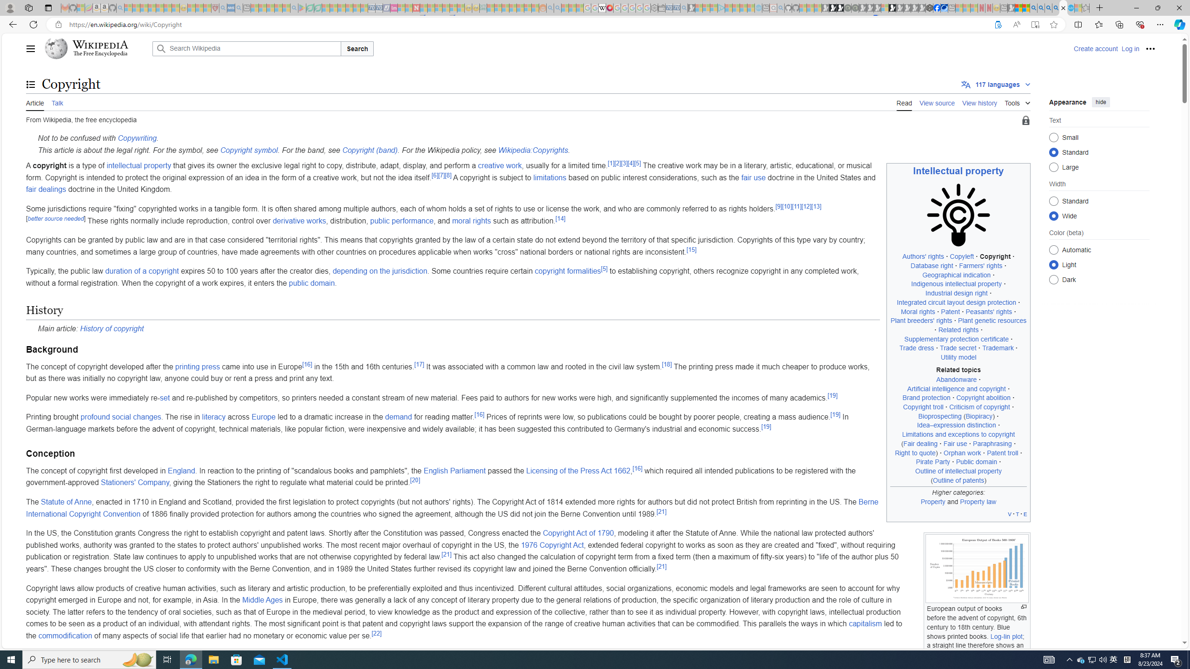 This screenshot has height=669, width=1190. I want to click on 2009 Bing officially replaced Live Search on June 3 - Search, so click(1040, 8).